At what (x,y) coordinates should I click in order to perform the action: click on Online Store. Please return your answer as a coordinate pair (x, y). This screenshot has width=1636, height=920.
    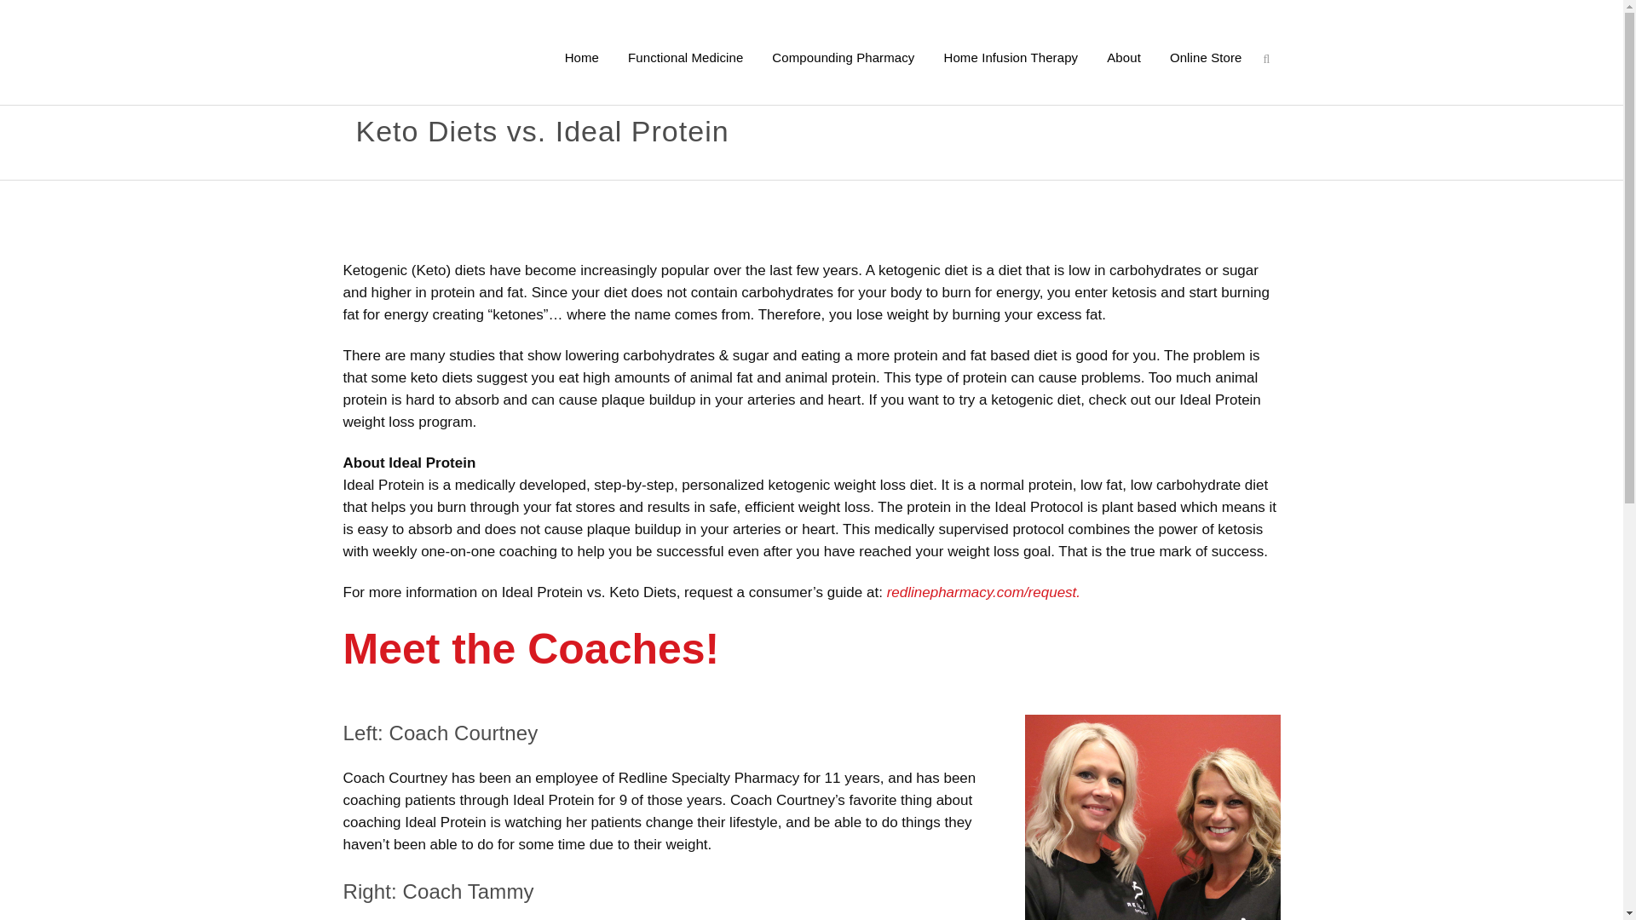
    Looking at the image, I should click on (1205, 58).